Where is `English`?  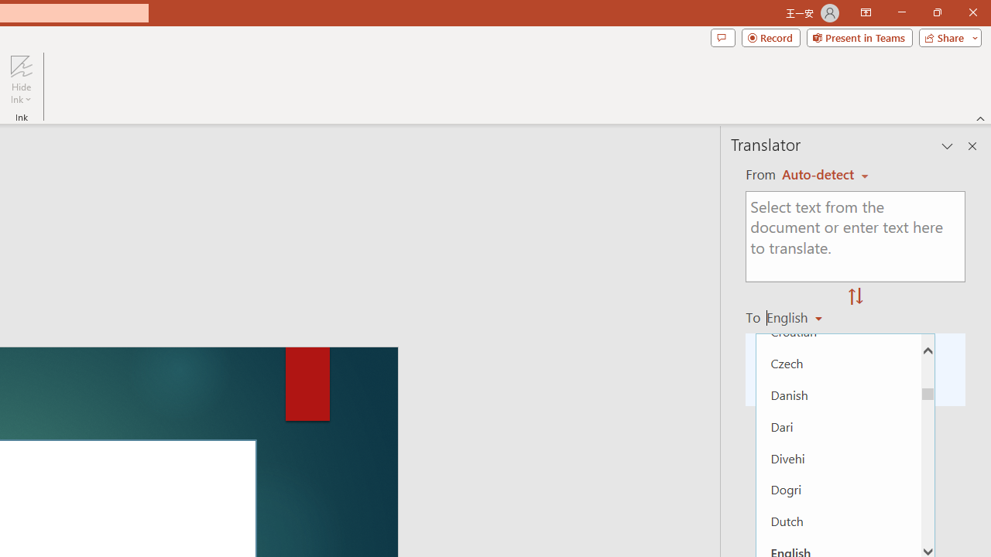
English is located at coordinates (800, 317).